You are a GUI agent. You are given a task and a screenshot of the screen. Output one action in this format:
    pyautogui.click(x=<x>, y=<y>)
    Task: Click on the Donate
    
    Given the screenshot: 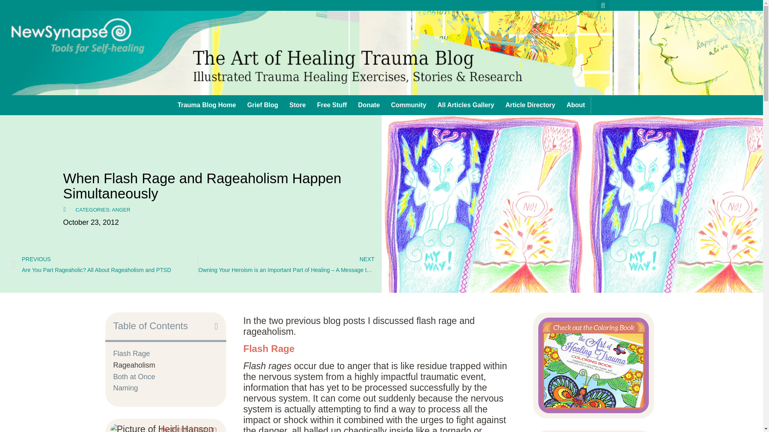 What is the action you would take?
    pyautogui.click(x=368, y=105)
    